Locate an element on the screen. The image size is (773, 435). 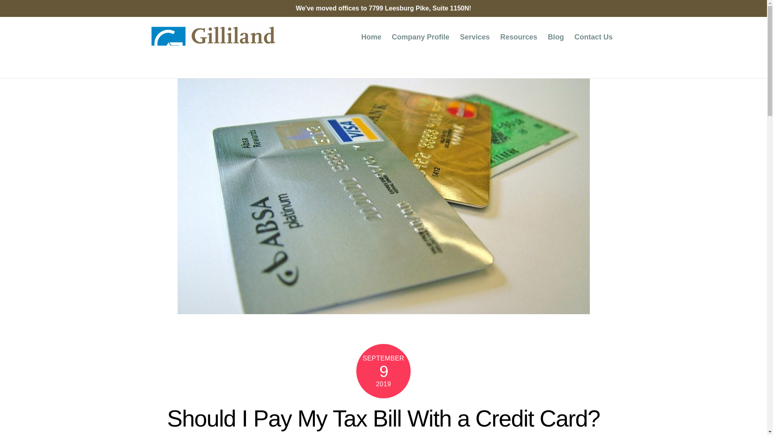
Company Profile is located at coordinates (421, 37).